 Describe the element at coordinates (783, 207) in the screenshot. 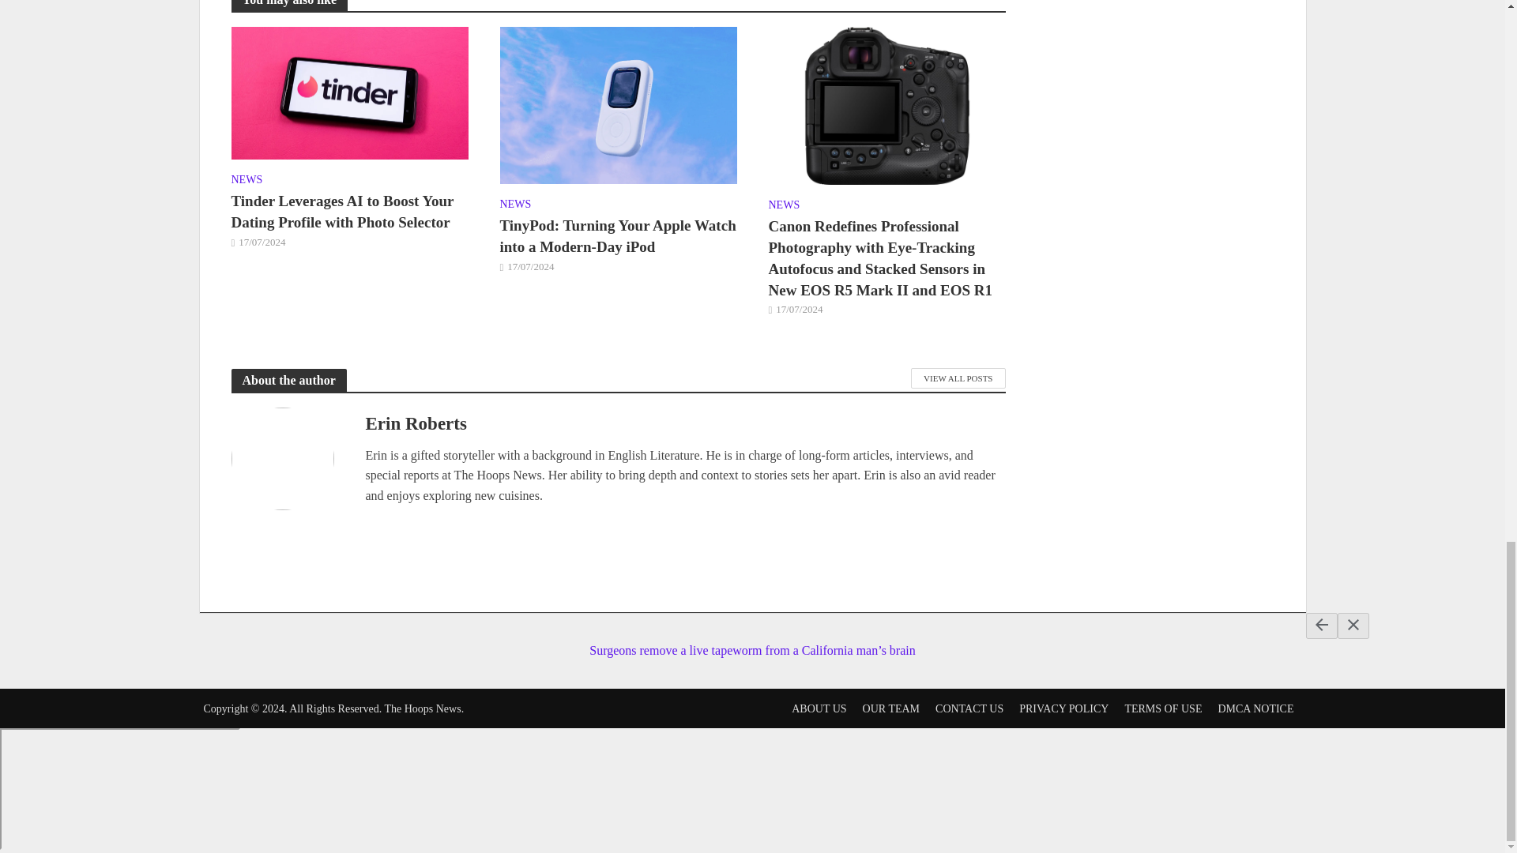

I see `NEWS` at that location.